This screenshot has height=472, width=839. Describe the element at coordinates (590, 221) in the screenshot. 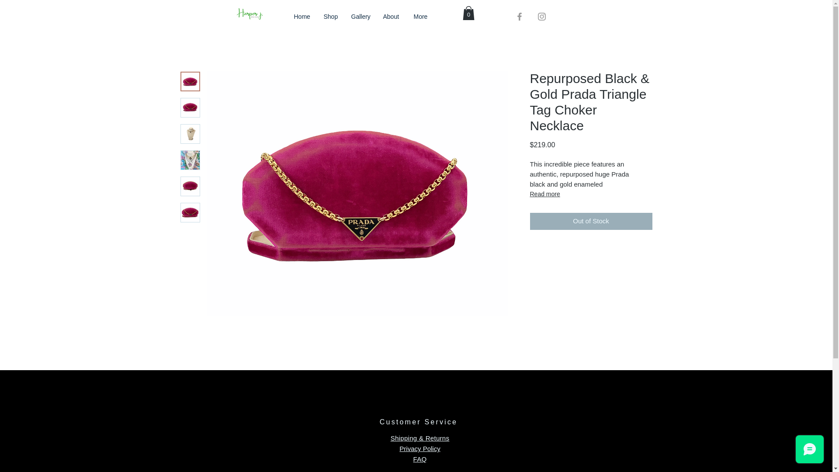

I see `Out of Stock` at that location.